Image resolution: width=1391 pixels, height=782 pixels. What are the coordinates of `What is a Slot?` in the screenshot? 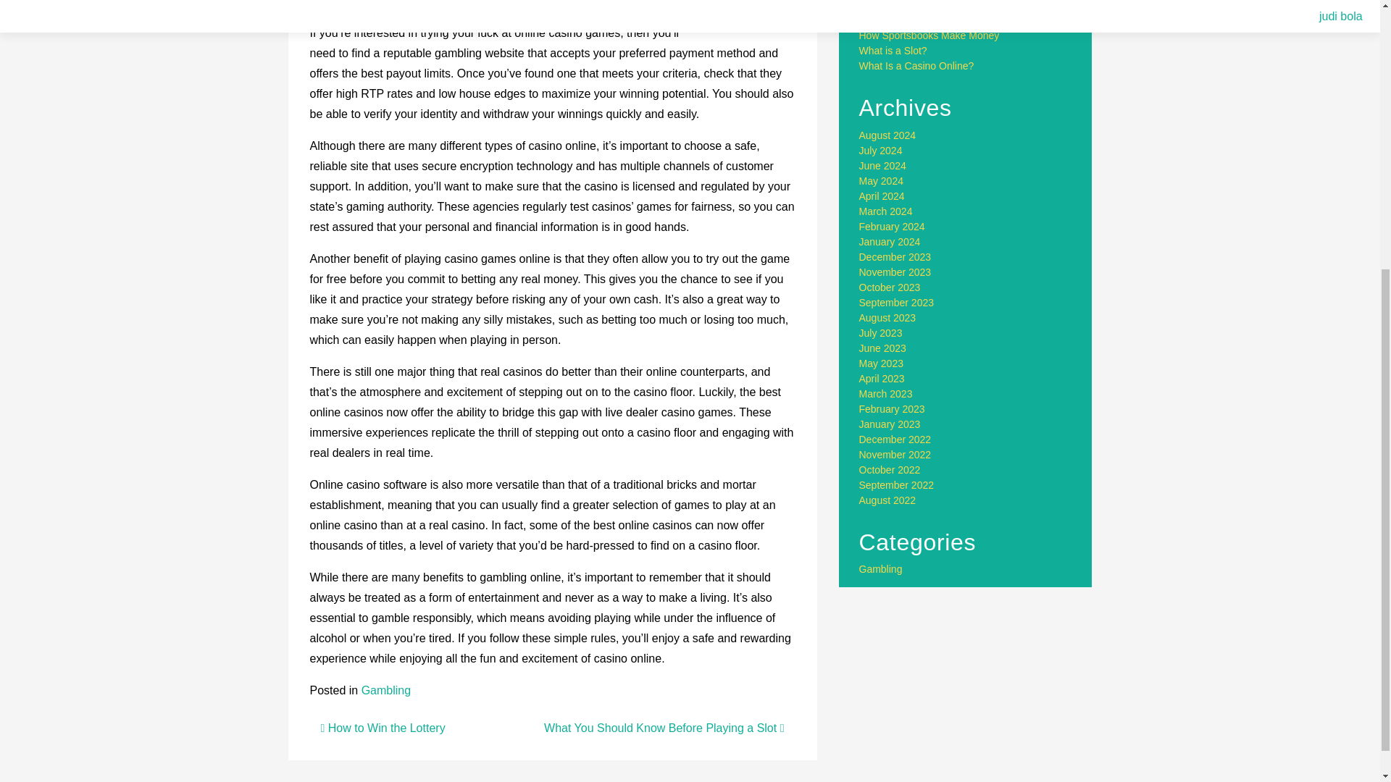 It's located at (893, 50).